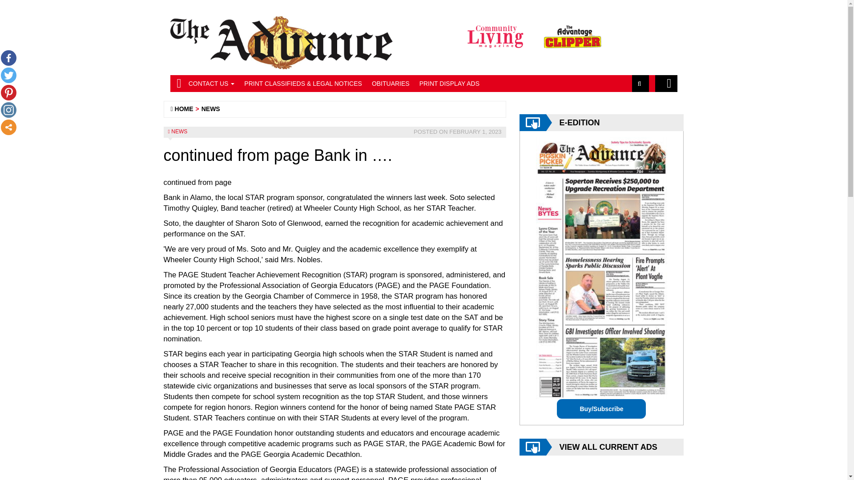 The width and height of the screenshot is (854, 480). I want to click on CONTACT US, so click(212, 84).